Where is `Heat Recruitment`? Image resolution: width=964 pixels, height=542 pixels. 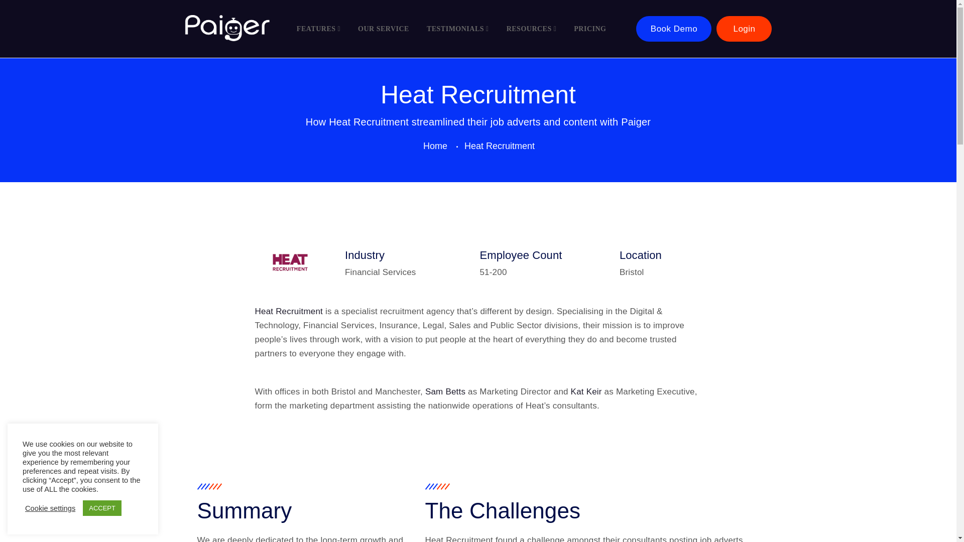 Heat Recruitment is located at coordinates (289, 311).